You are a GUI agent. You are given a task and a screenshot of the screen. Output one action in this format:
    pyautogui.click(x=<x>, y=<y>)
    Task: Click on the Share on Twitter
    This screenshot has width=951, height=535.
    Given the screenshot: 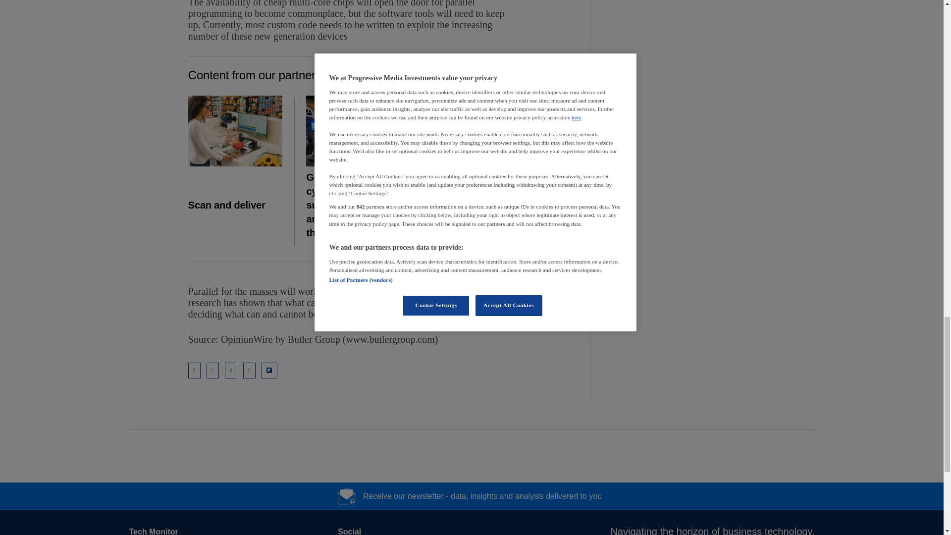 What is the action you would take?
    pyautogui.click(x=231, y=371)
    